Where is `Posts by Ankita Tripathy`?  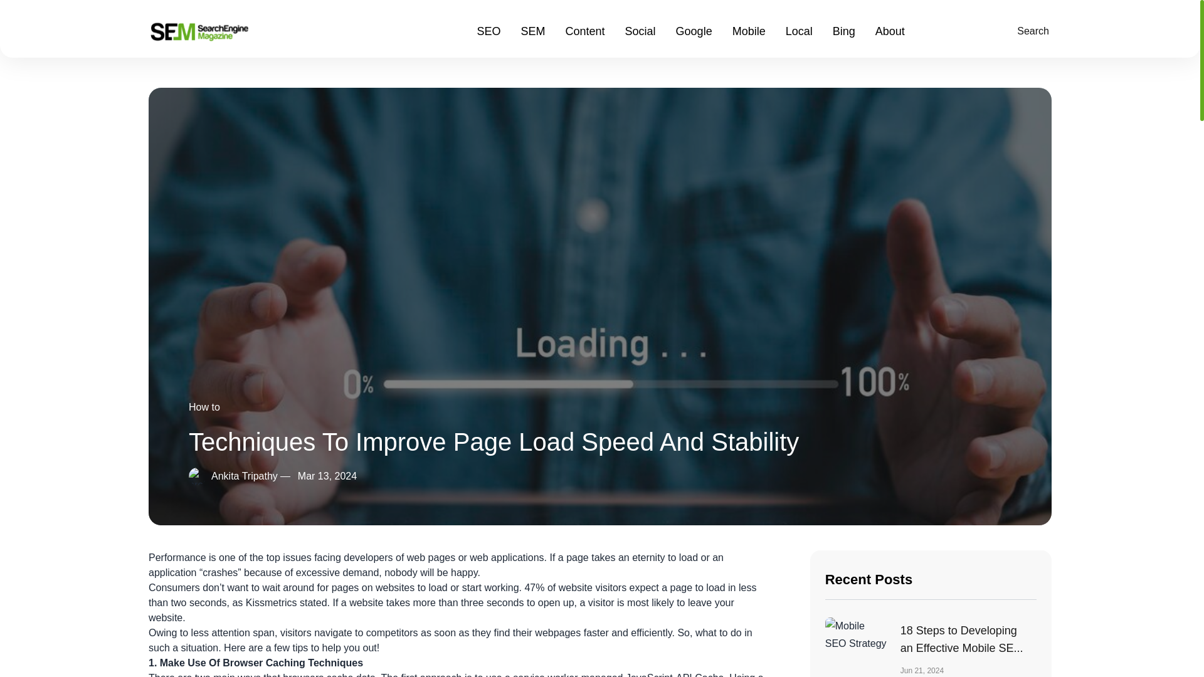 Posts by Ankita Tripathy is located at coordinates (245, 475).